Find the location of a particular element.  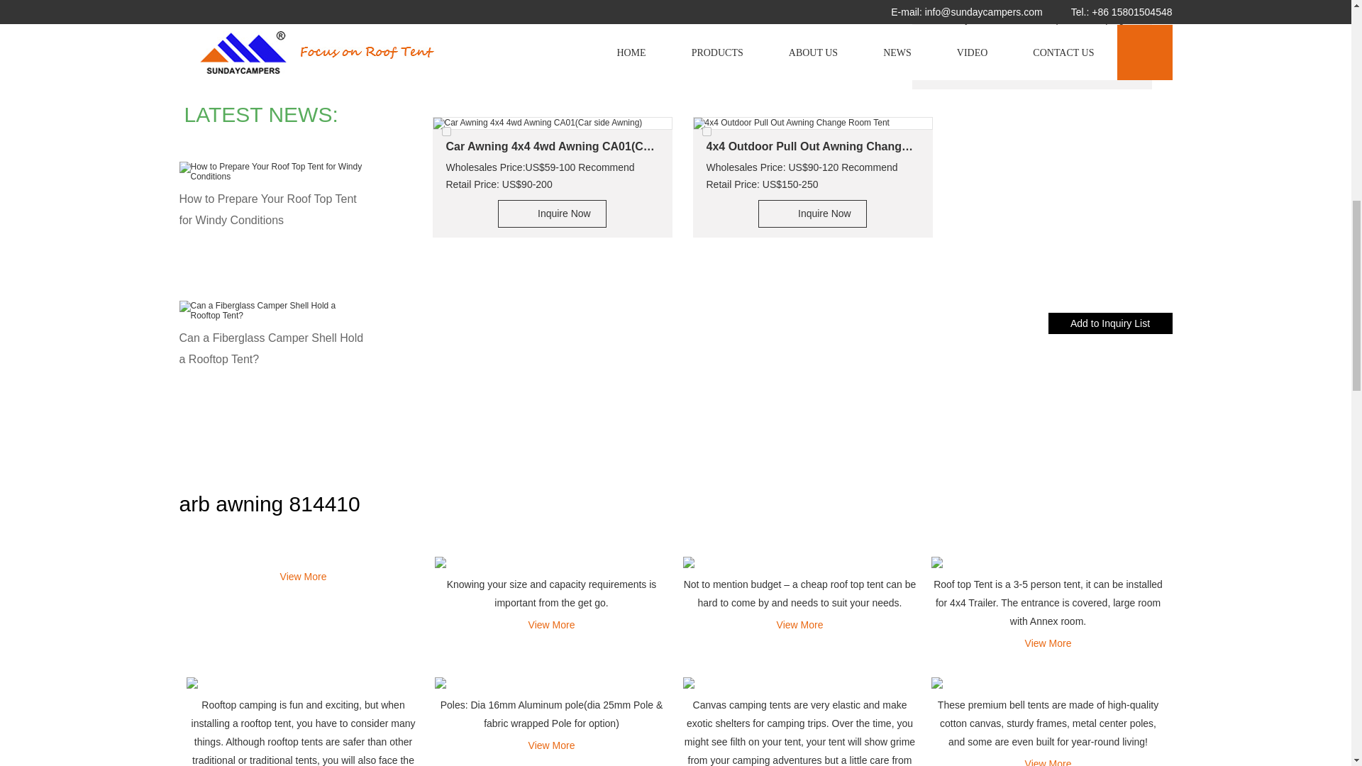

Add to Inquiry List is located at coordinates (1111, 323).